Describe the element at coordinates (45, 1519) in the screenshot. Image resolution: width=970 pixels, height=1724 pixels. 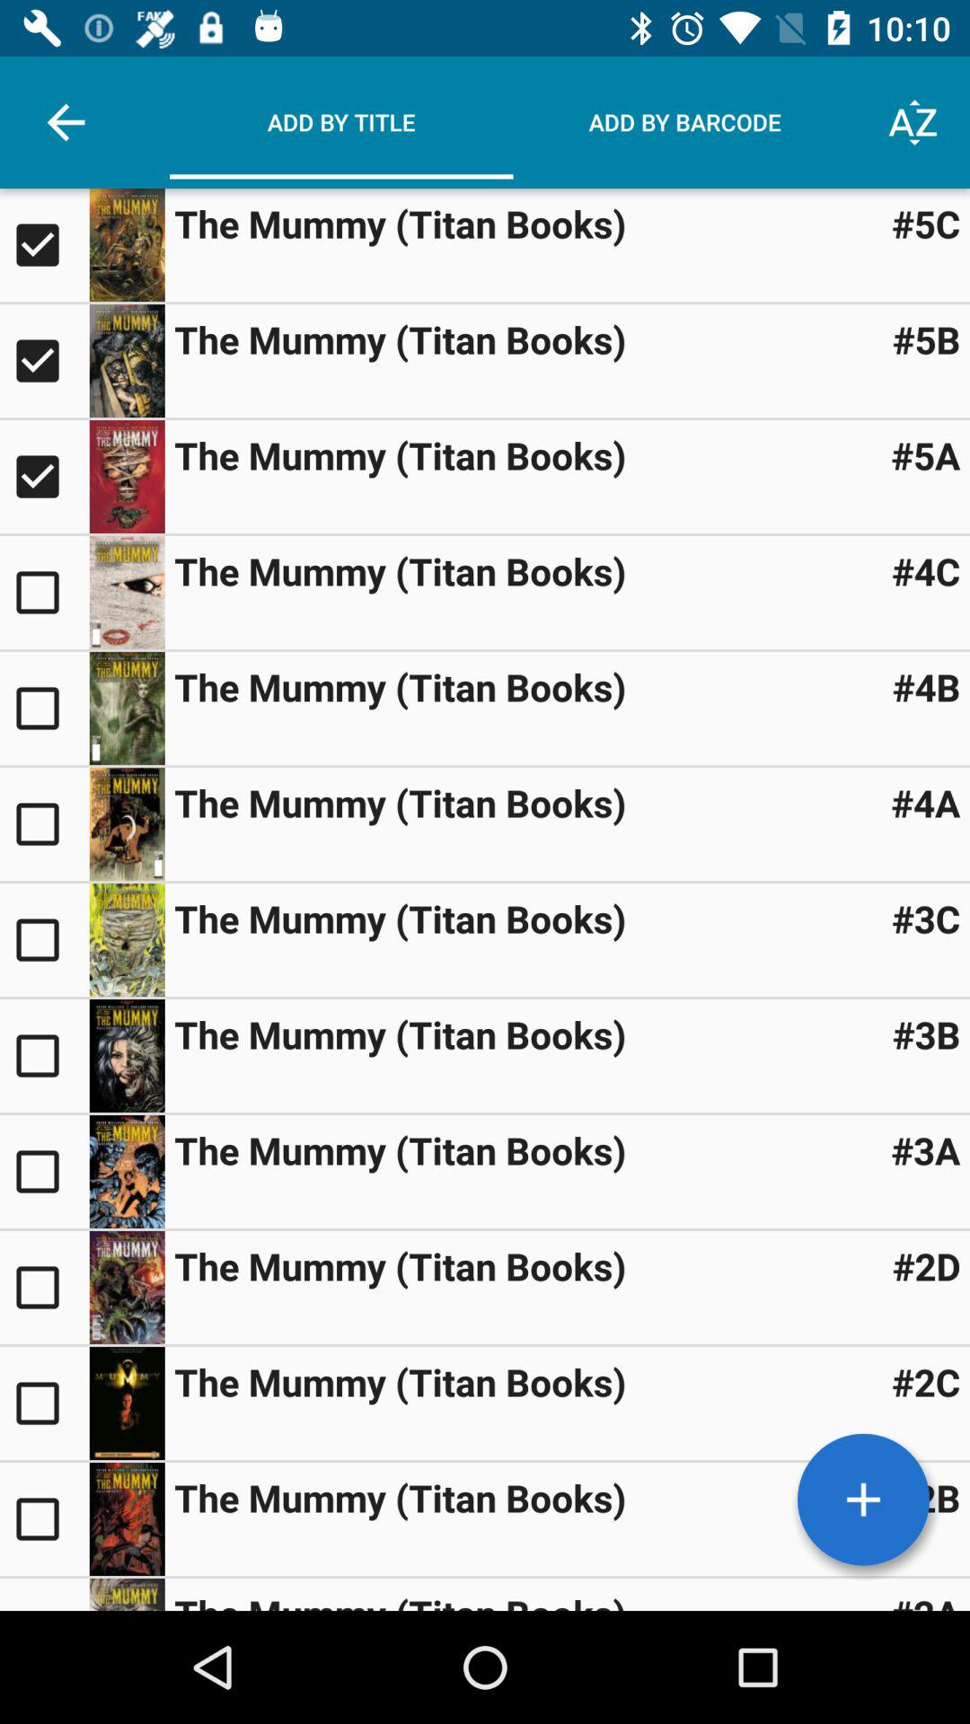
I see `check box by title of books` at that location.